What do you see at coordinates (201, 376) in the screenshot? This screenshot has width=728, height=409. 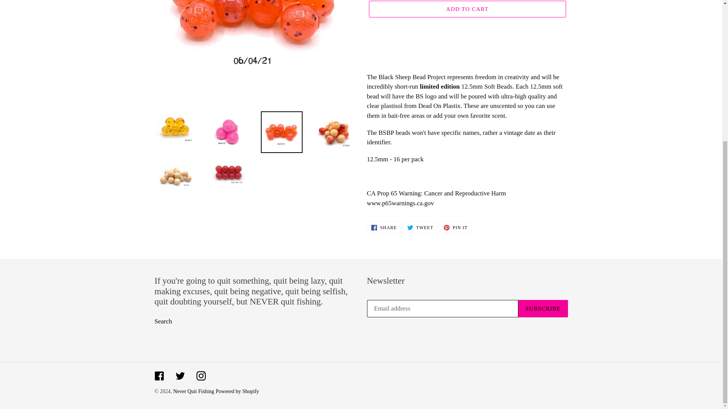 I see `Search` at bounding box center [201, 376].